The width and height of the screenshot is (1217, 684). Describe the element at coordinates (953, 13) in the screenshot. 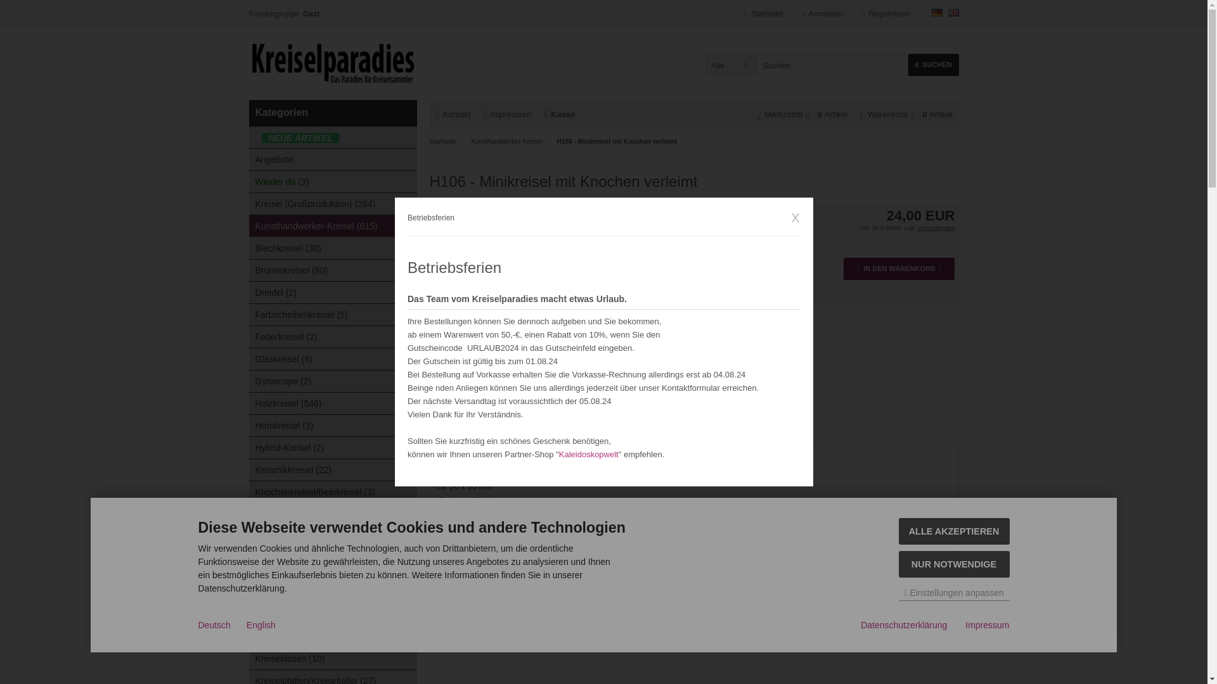

I see `English` at that location.